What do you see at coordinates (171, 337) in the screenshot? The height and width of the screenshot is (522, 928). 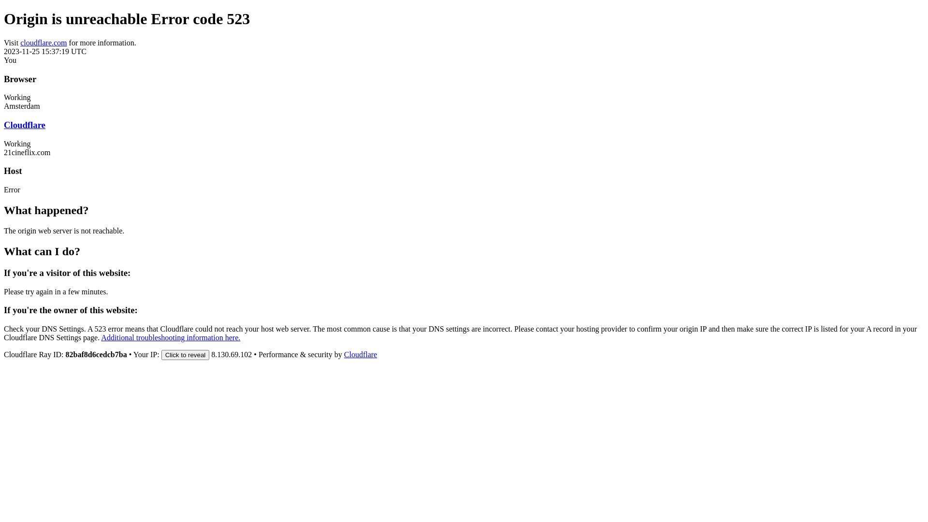 I see `Additional troubleshooting information here.` at bounding box center [171, 337].